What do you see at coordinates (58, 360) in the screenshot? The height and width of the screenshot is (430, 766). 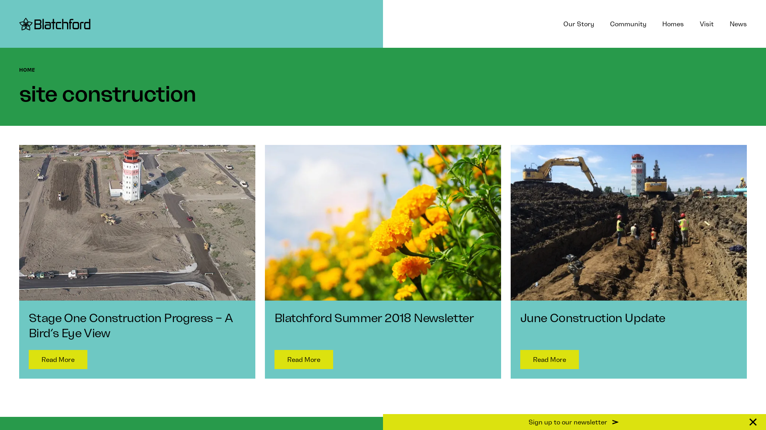 I see `Read More` at bounding box center [58, 360].